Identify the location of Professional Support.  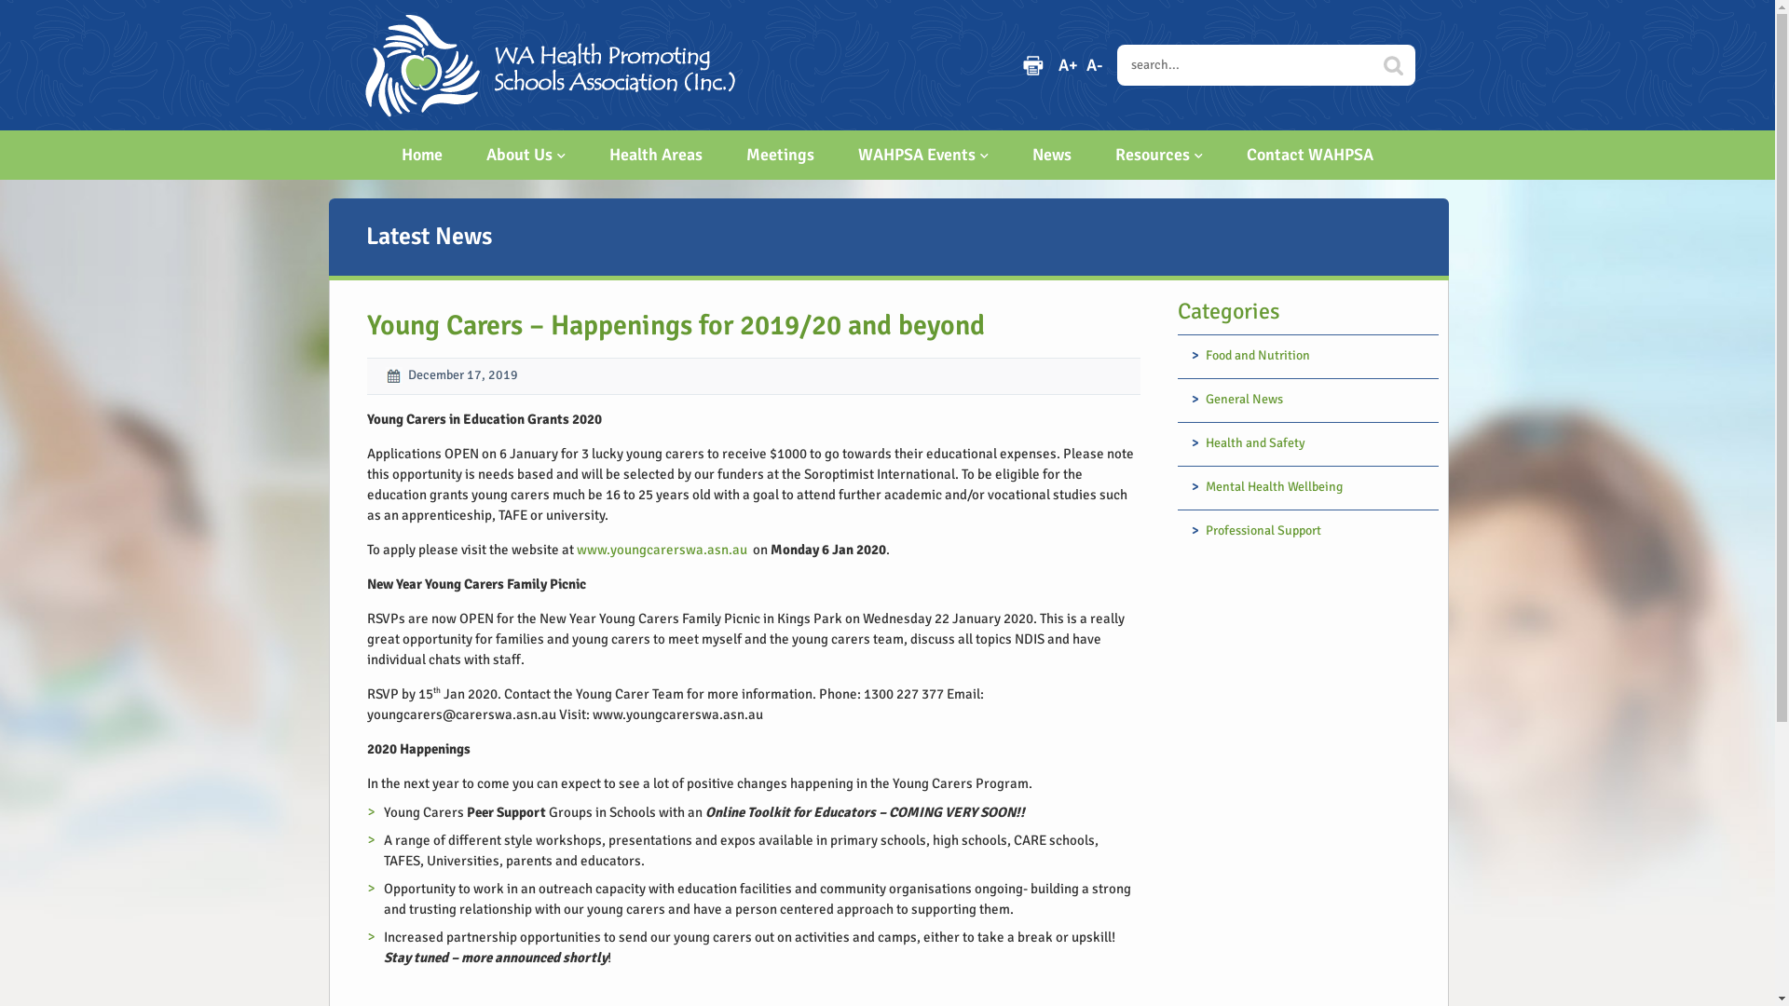
(1314, 531).